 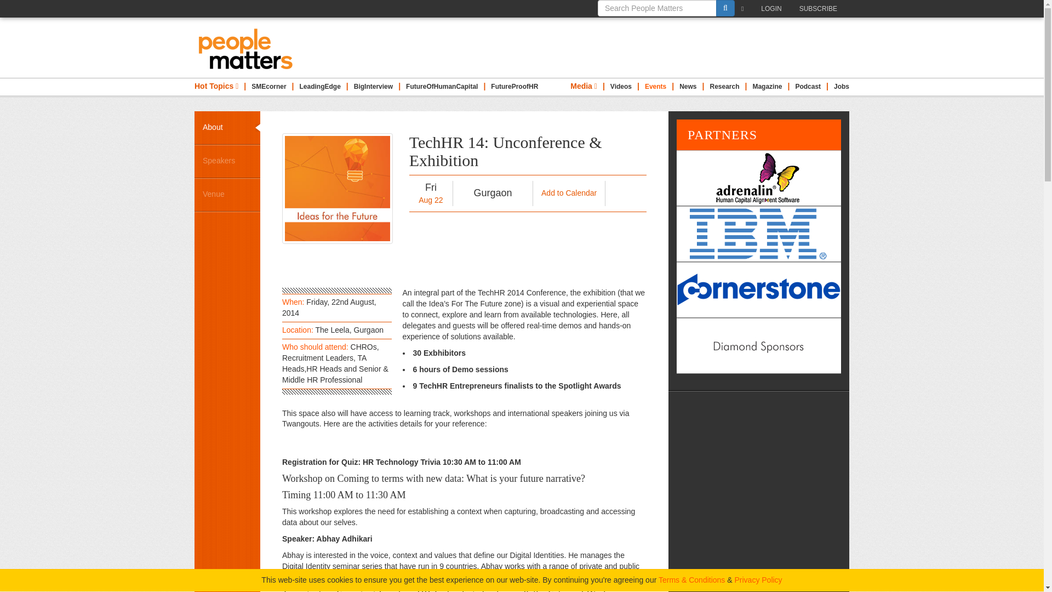 What do you see at coordinates (724, 87) in the screenshot?
I see `Research` at bounding box center [724, 87].